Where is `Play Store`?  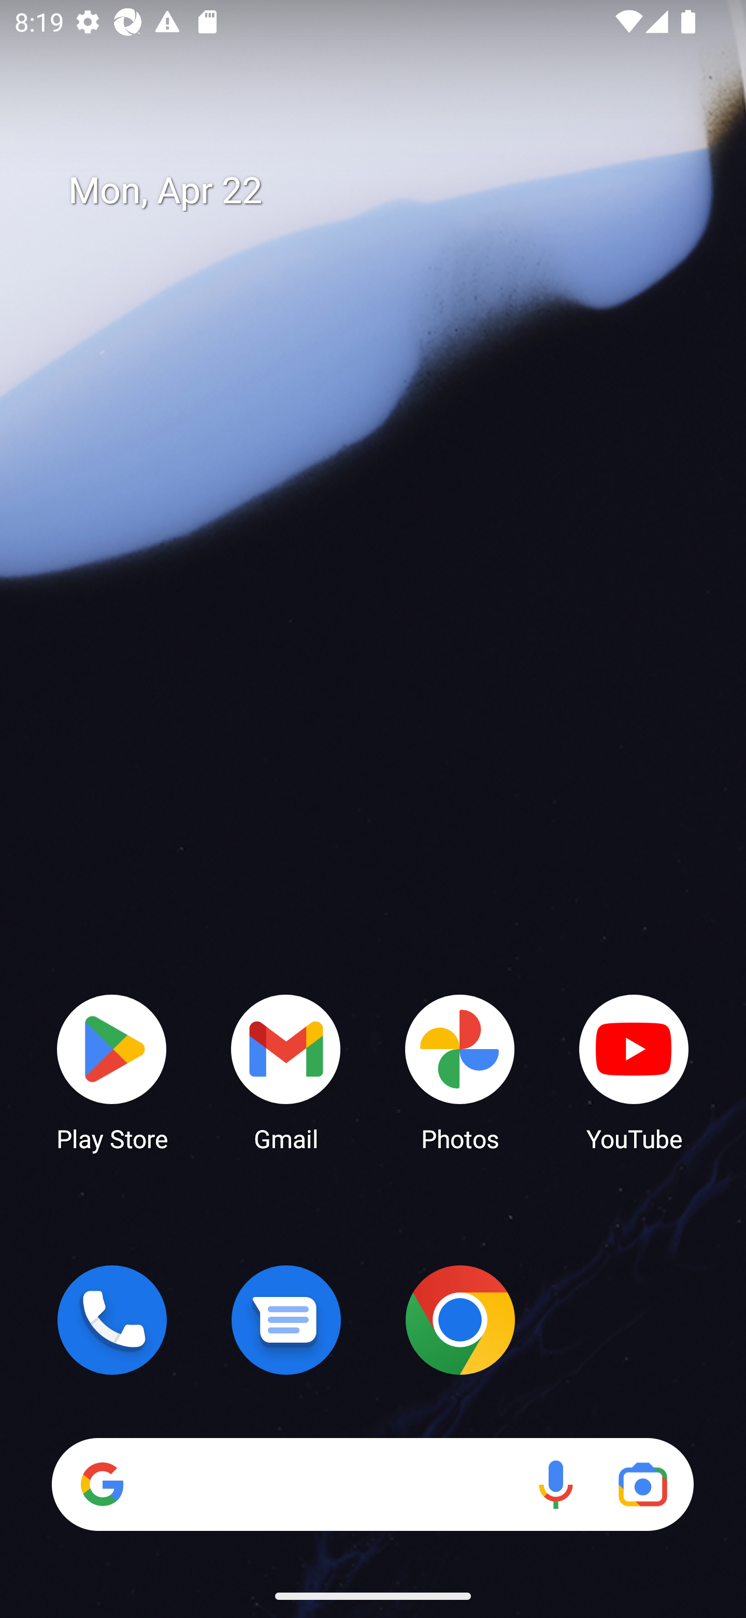 Play Store is located at coordinates (112, 1071).